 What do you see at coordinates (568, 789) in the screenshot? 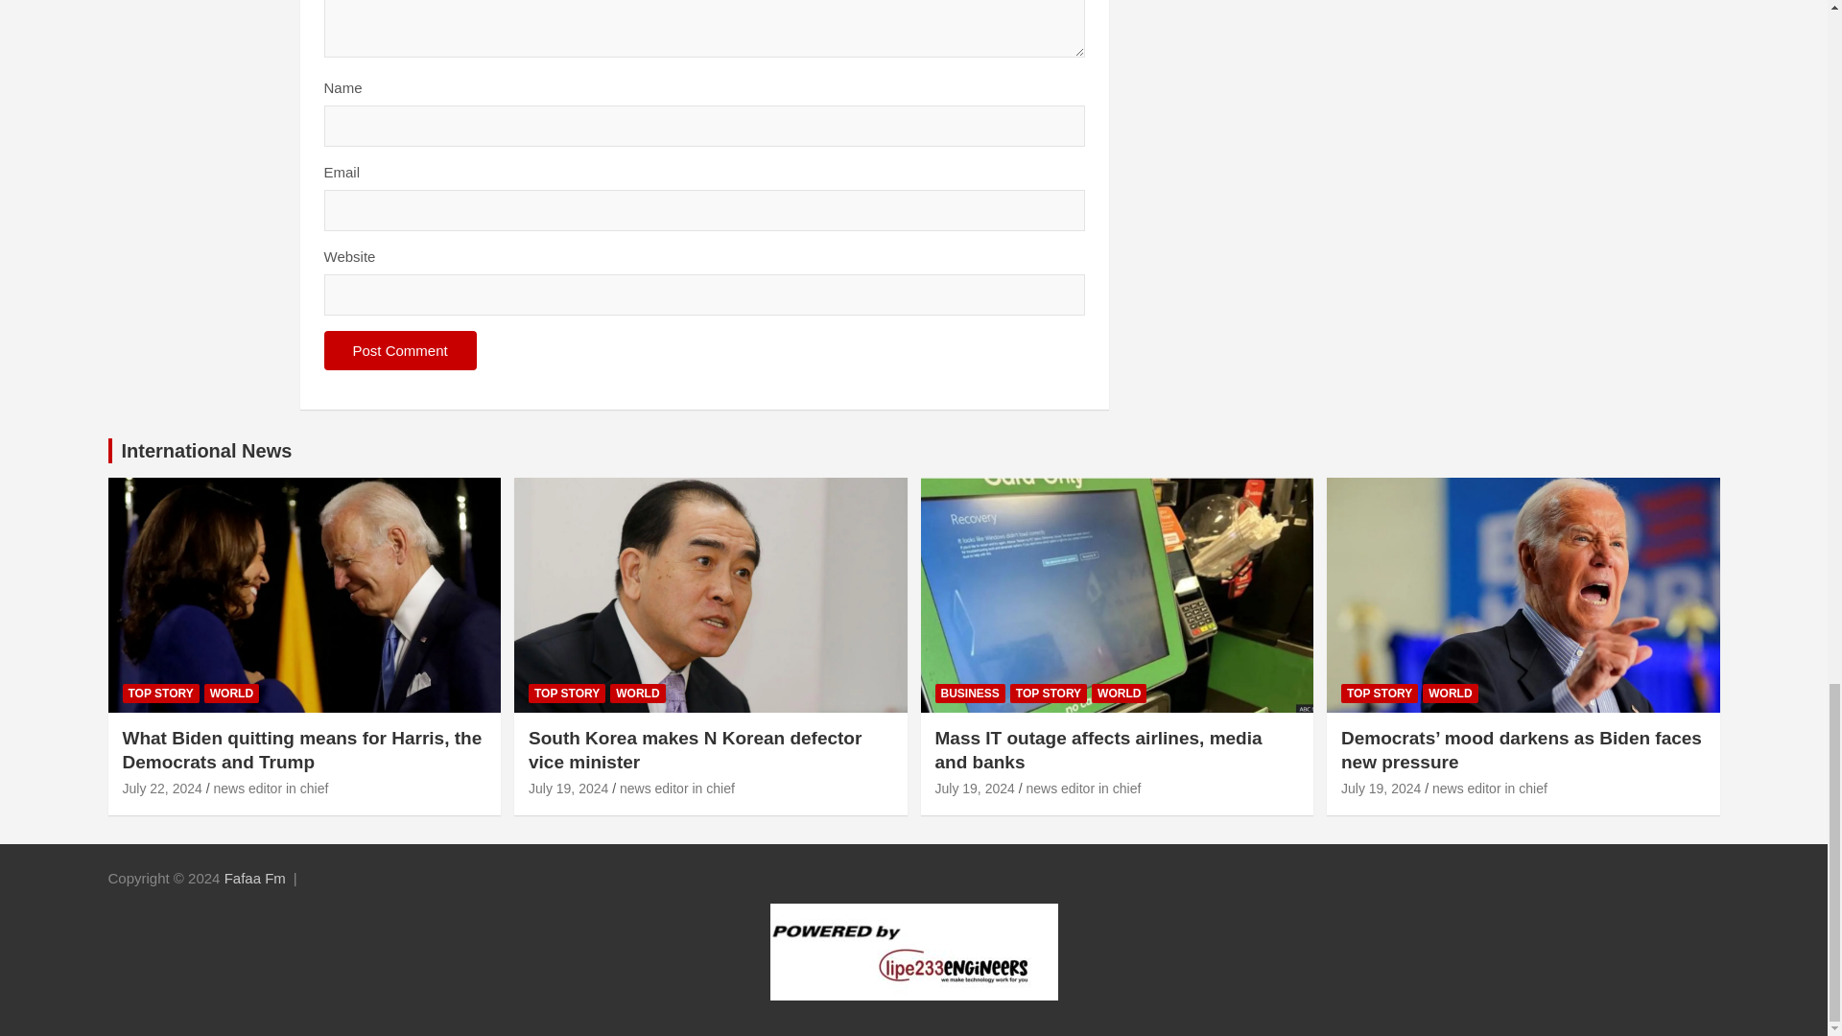
I see `July 19, 2024` at bounding box center [568, 789].